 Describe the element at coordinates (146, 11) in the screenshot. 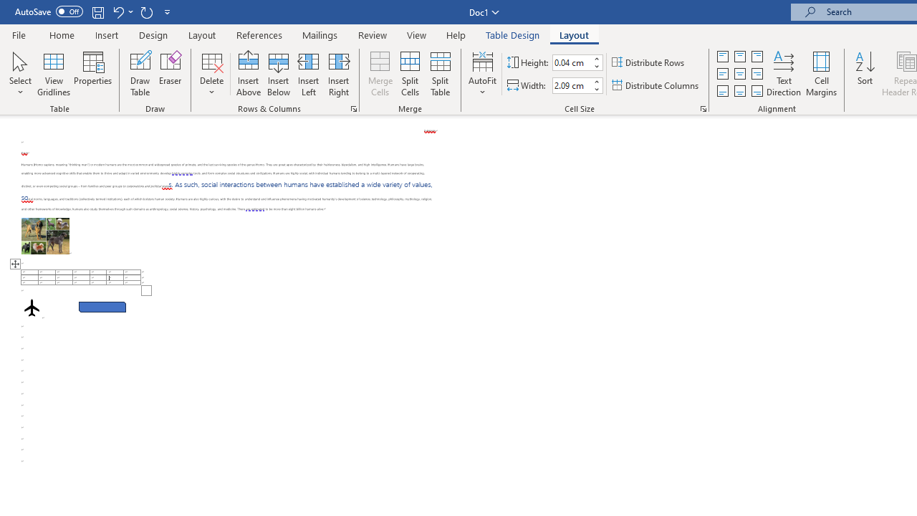

I see `Repeat Row Height Spinner` at that location.